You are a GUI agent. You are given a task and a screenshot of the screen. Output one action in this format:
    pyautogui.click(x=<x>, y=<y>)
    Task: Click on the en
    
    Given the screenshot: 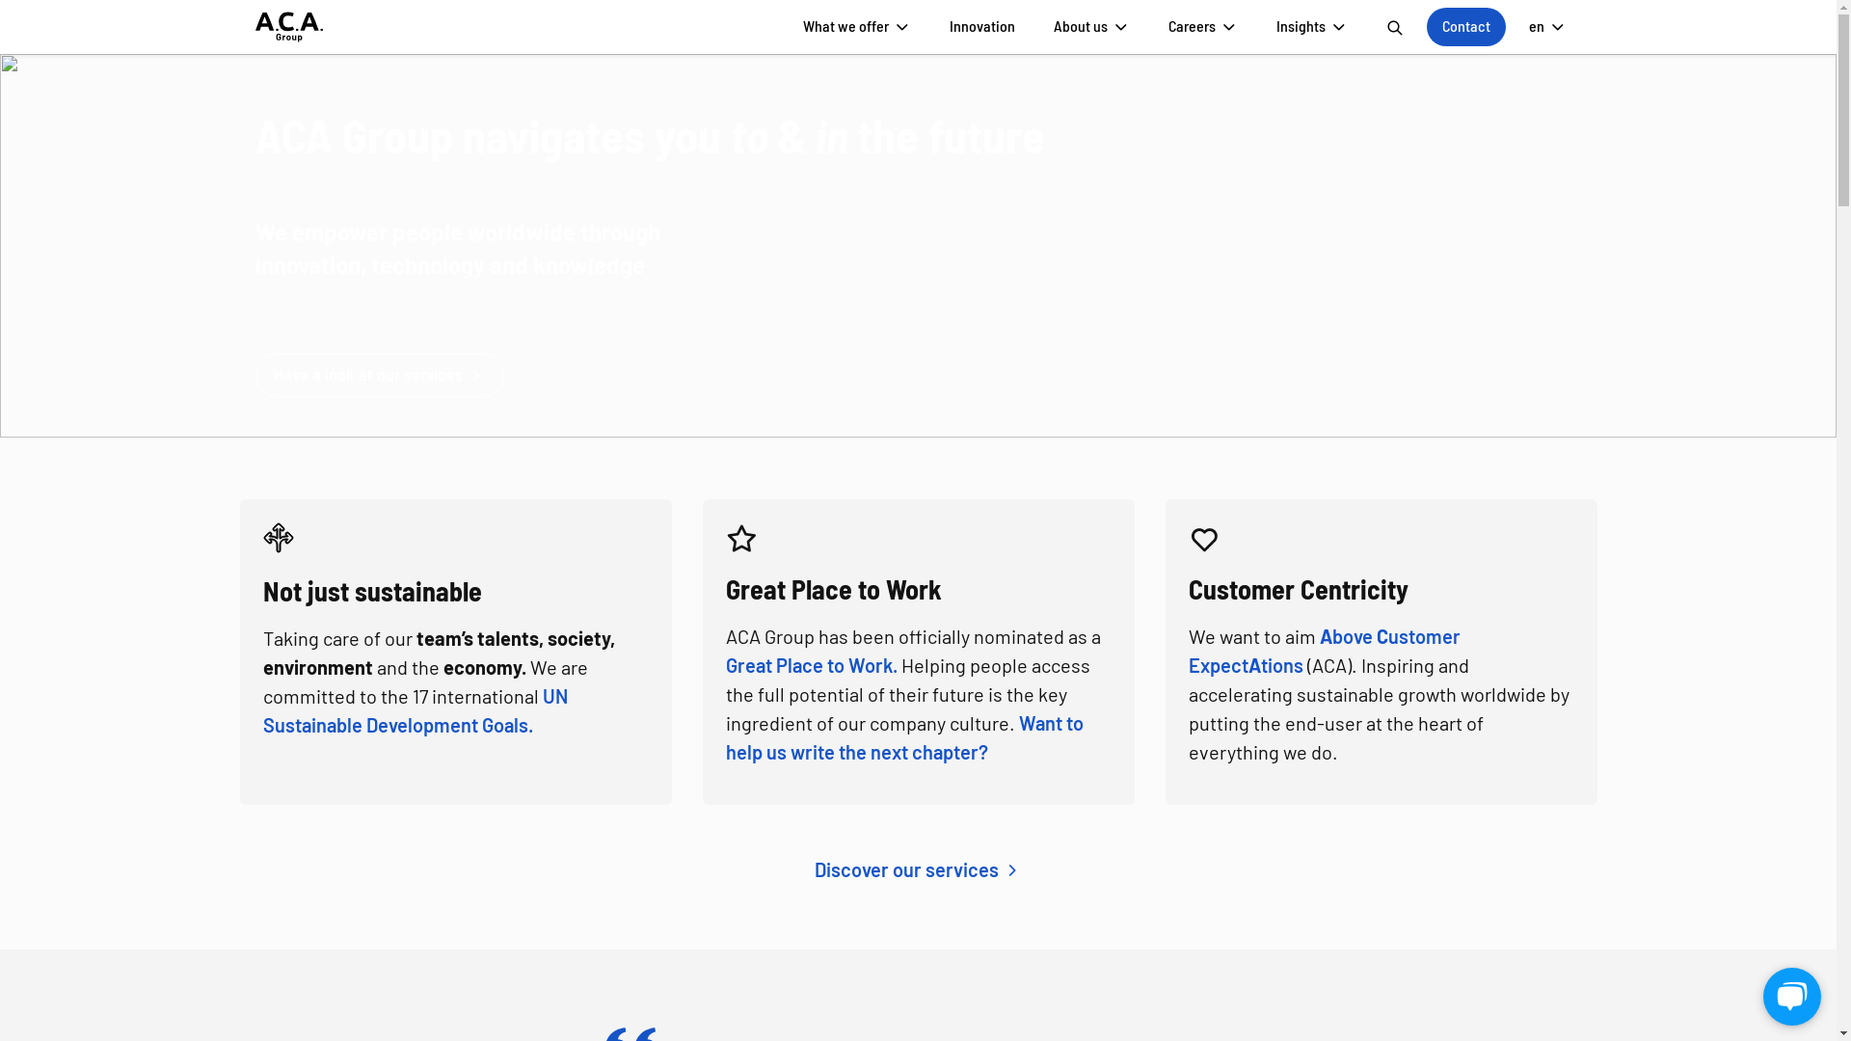 What is the action you would take?
    pyautogui.click(x=1548, y=27)
    